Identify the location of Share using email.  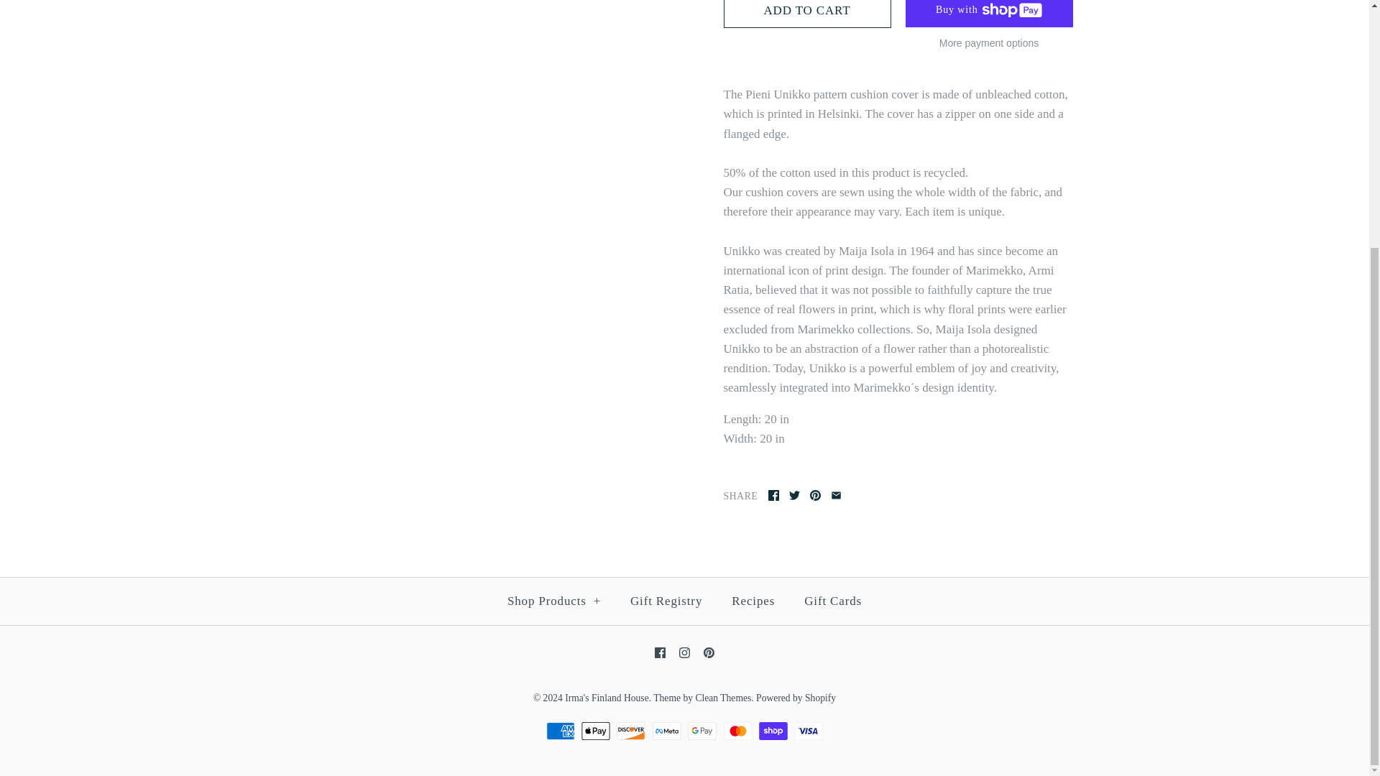
(836, 494).